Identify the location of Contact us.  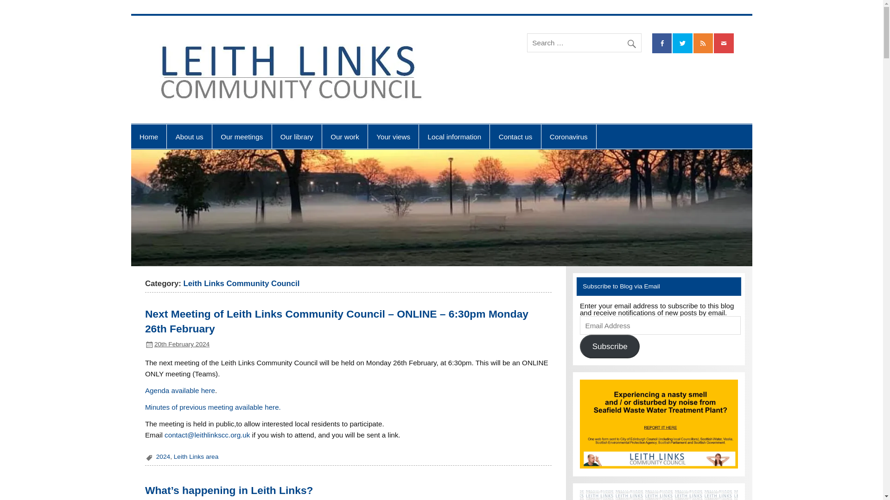
(515, 136).